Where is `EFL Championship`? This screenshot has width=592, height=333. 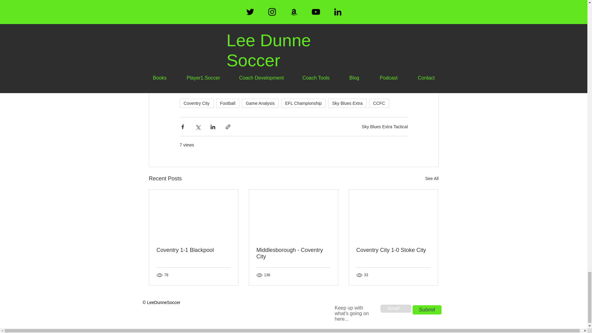
EFL Championship is located at coordinates (303, 103).